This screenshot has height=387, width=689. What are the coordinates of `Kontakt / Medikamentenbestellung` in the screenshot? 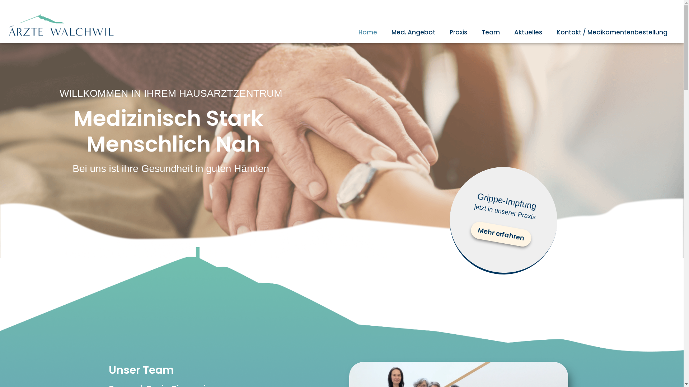 It's located at (612, 32).